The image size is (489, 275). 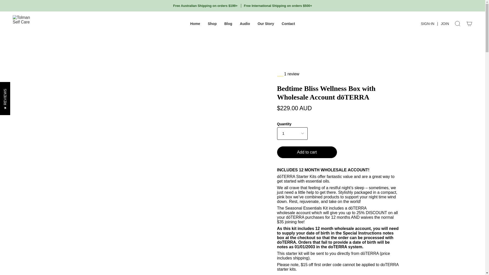 I want to click on Shop, so click(x=212, y=24).